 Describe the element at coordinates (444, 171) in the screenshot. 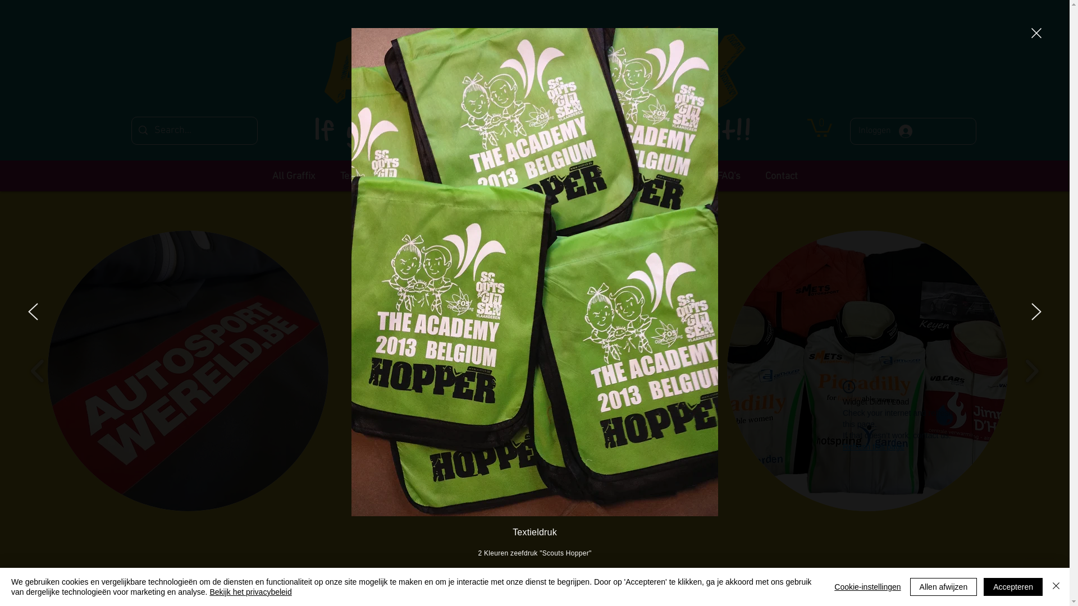

I see `Buitenreclame` at that location.